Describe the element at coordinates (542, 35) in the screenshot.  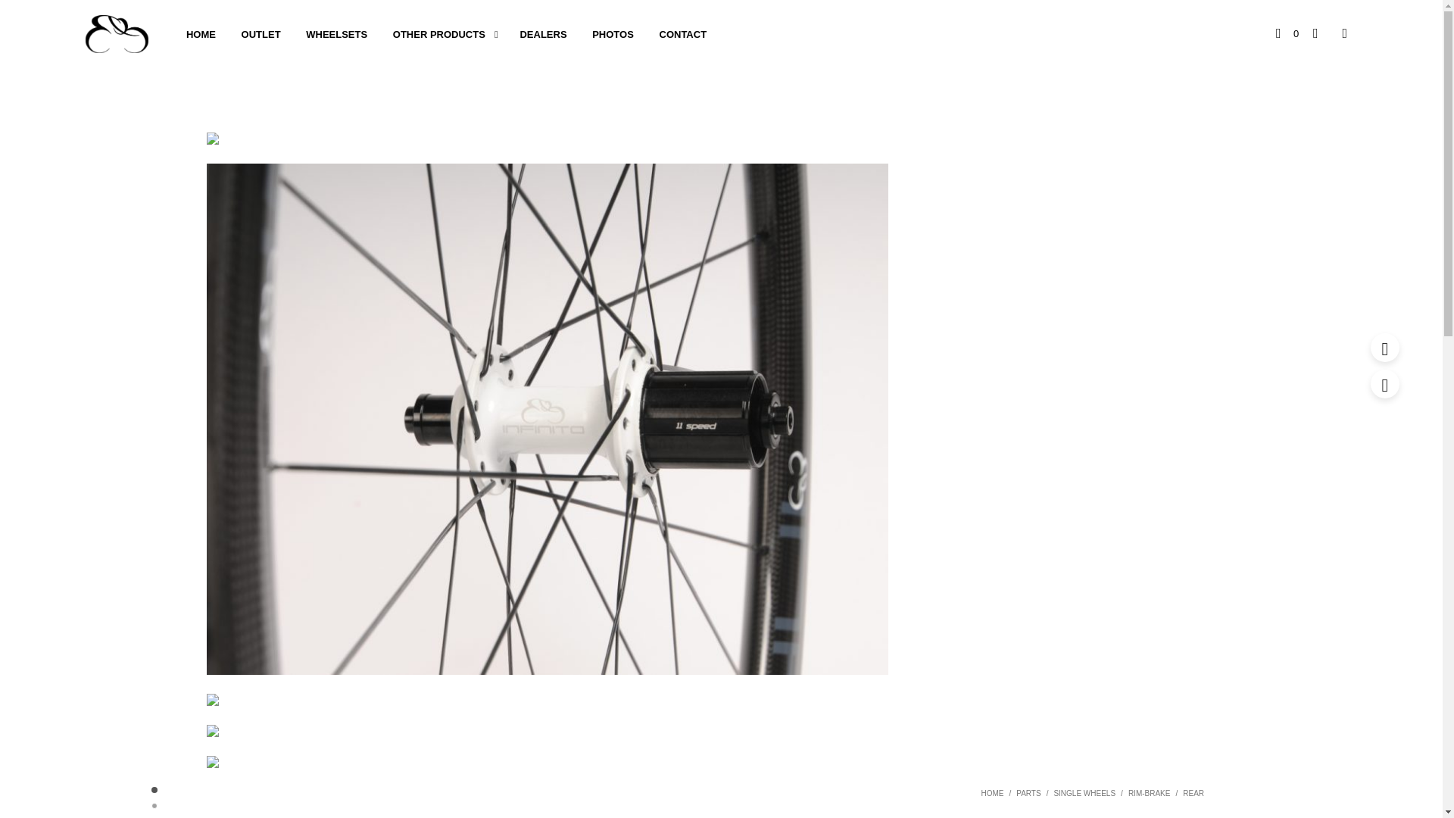
I see `DEALERS` at that location.